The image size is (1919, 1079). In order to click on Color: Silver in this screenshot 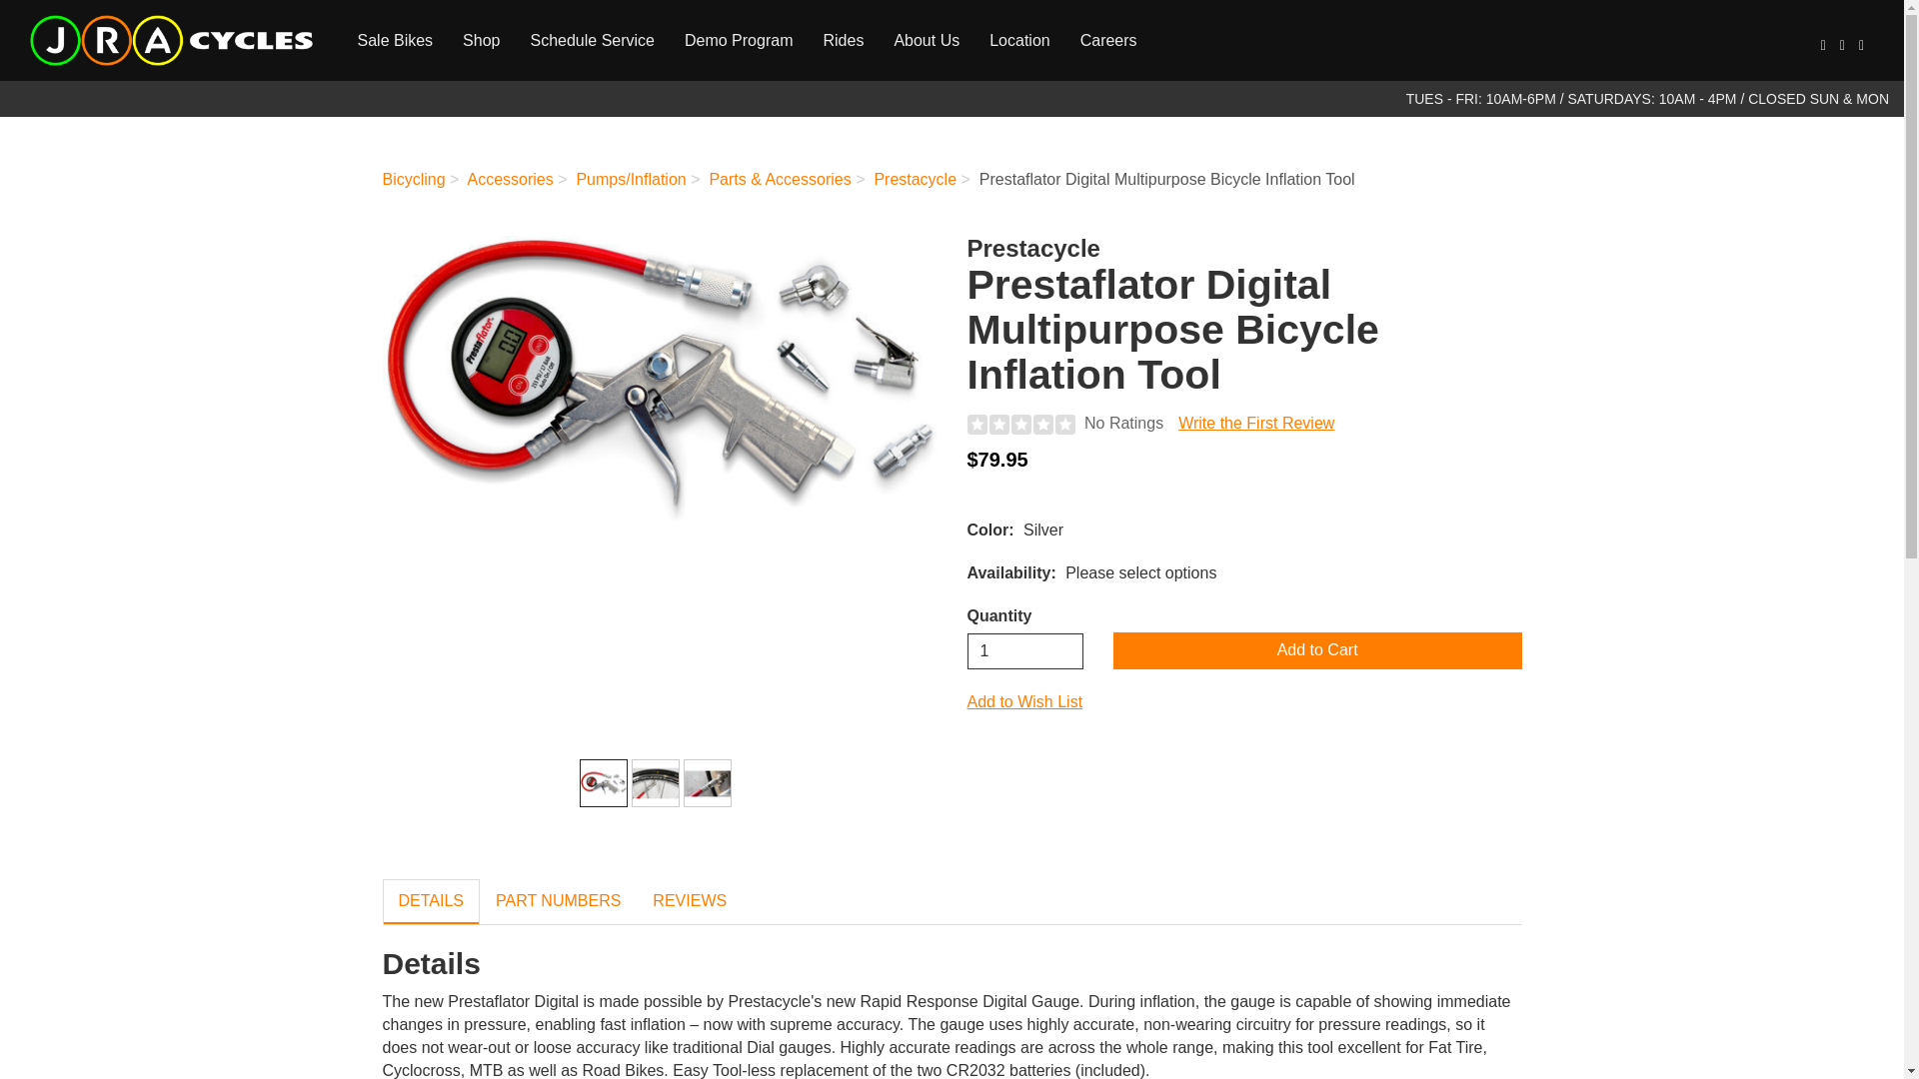, I will do `click(604, 783)`.